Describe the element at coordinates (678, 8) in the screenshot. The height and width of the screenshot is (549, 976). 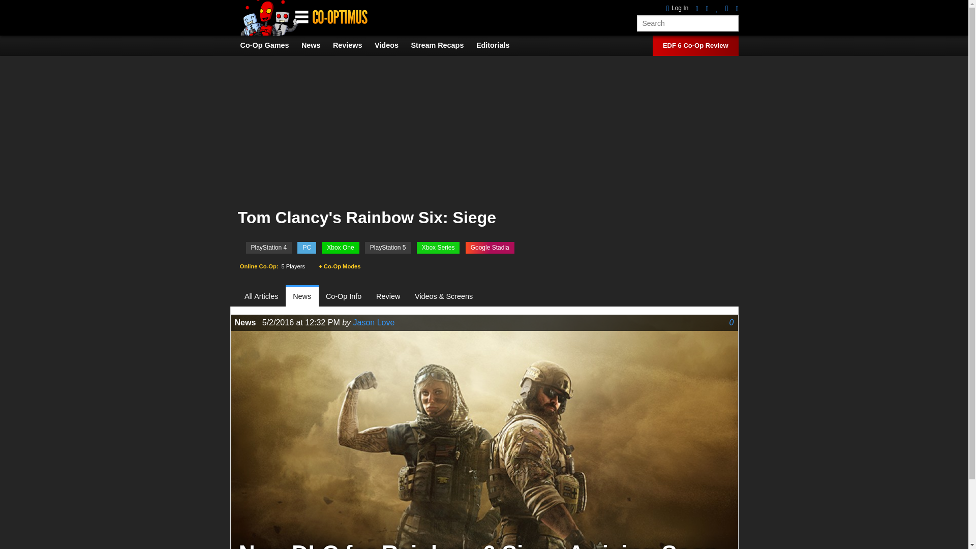
I see ` Log In` at that location.